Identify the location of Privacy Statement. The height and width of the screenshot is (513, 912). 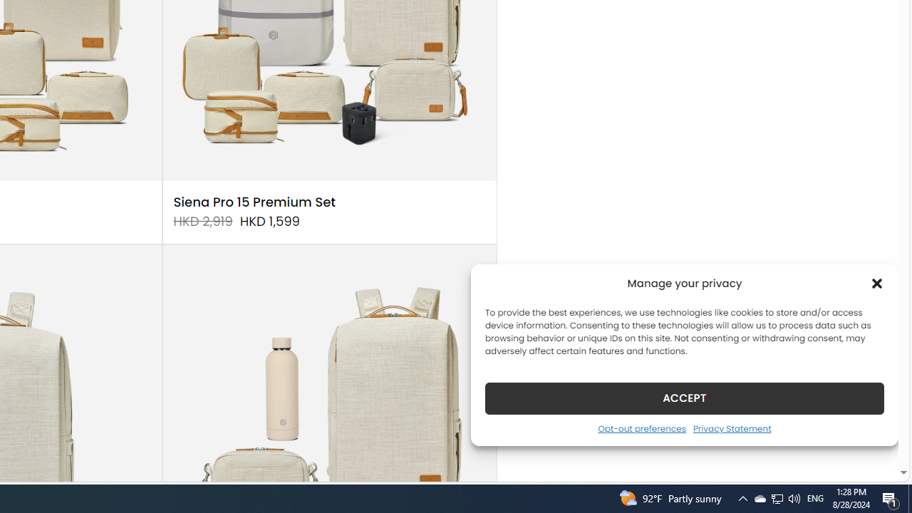
(731, 428).